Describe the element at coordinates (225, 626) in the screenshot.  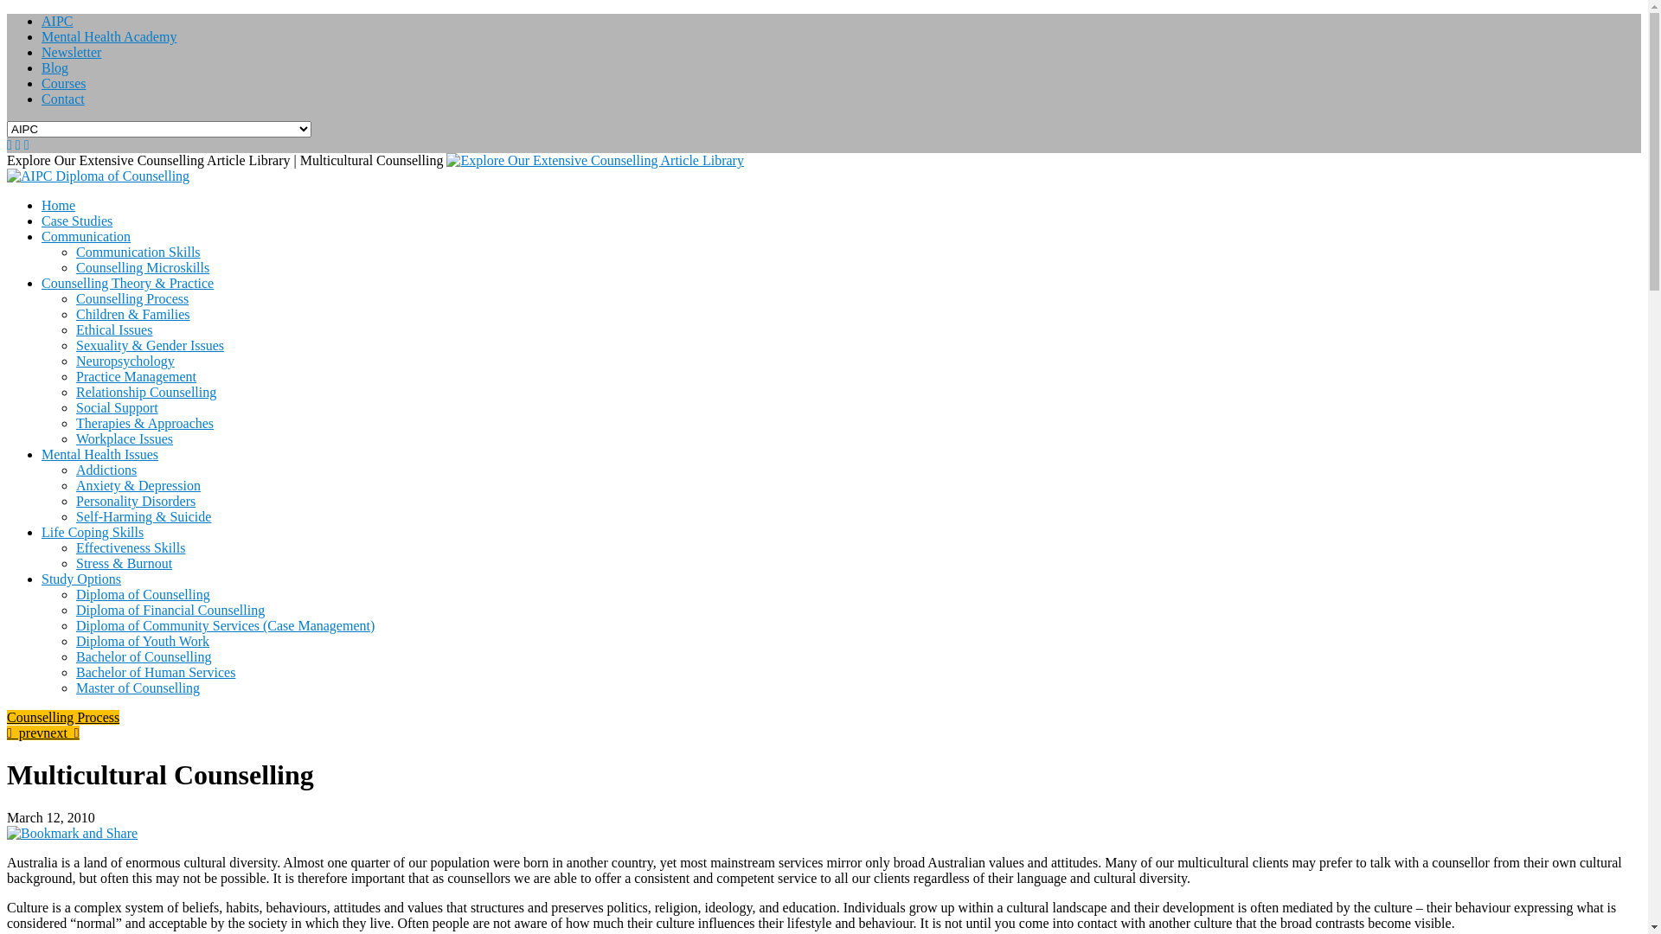
I see `Diploma of Community Services (Case Management)` at that location.